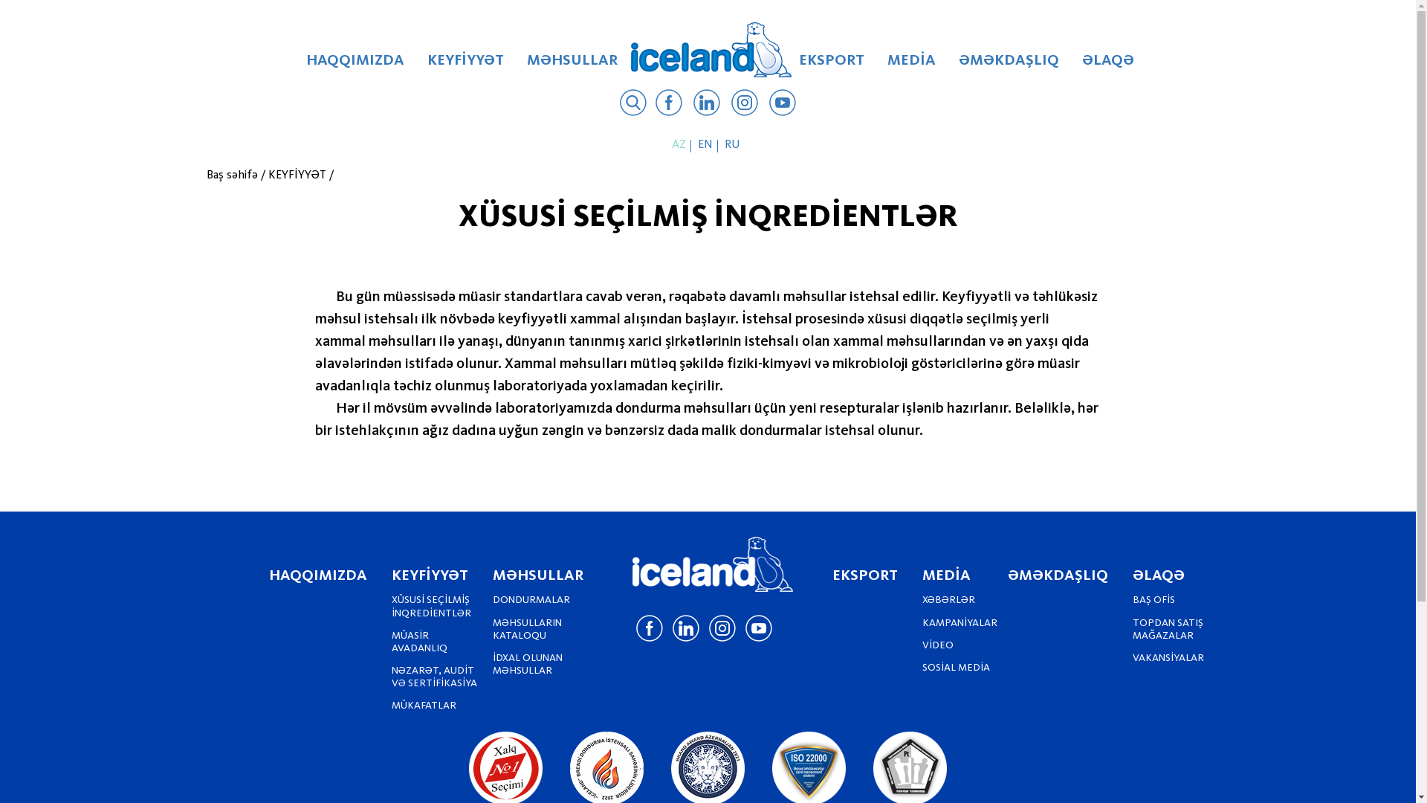  What do you see at coordinates (355, 65) in the screenshot?
I see `HAQQIMIZDA` at bounding box center [355, 65].